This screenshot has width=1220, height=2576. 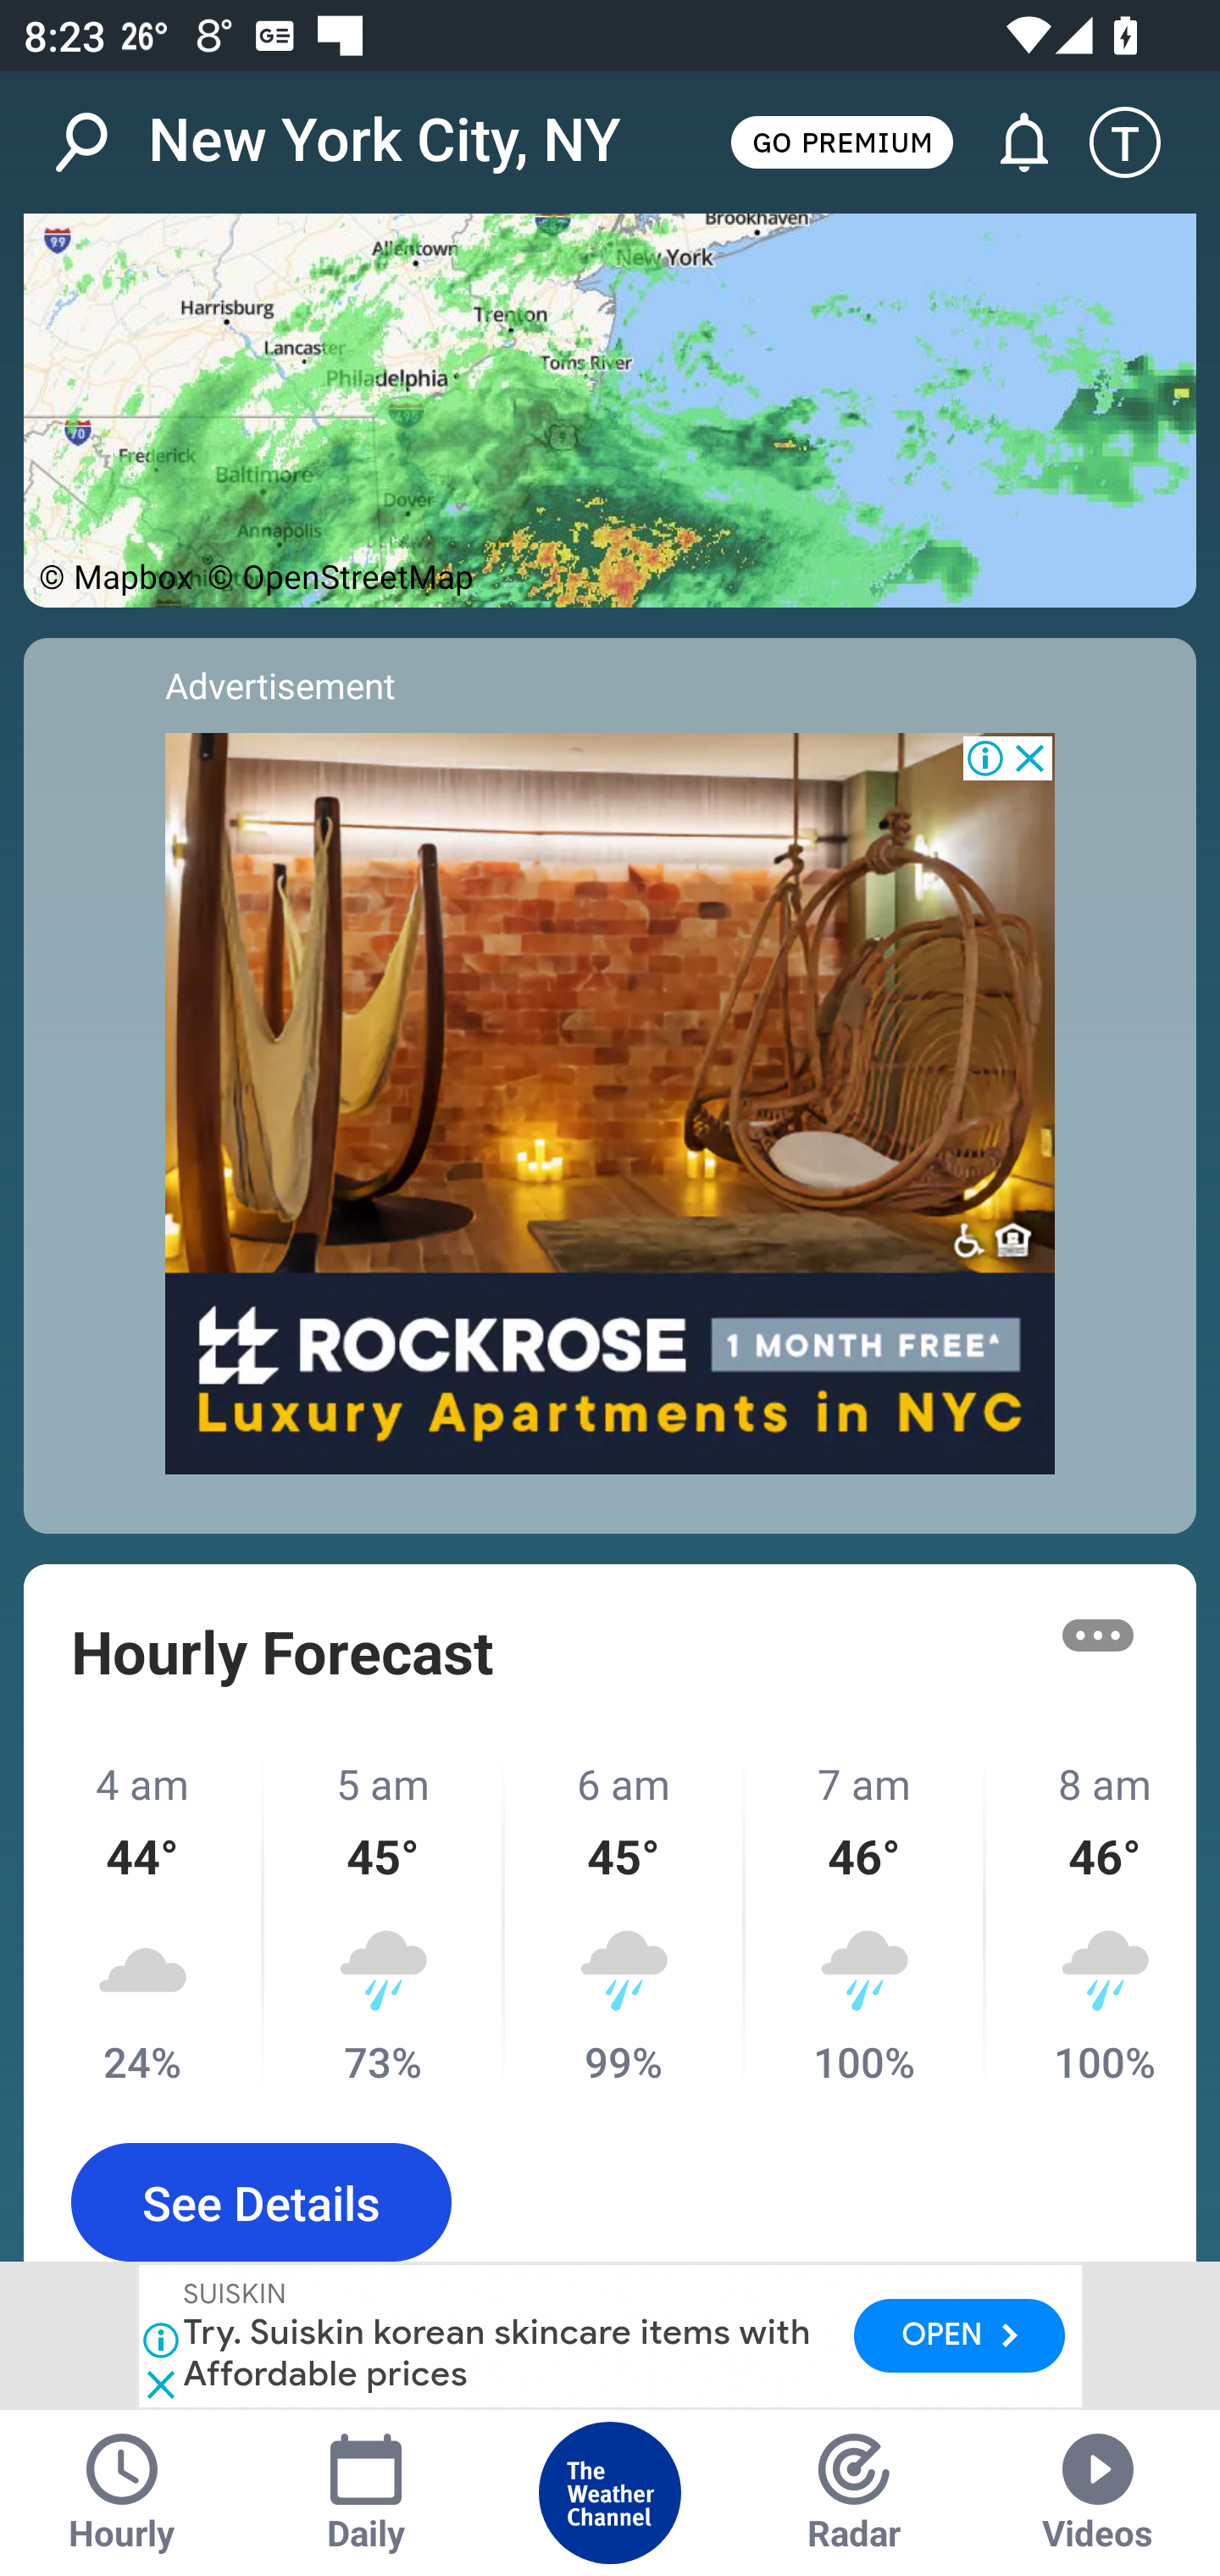 I want to click on Setting icon T, so click(x=1140, y=142).